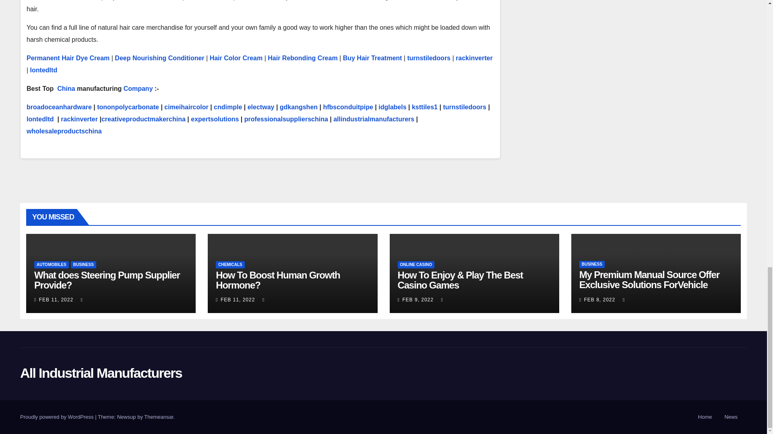 The height and width of the screenshot is (434, 773). What do you see at coordinates (228, 107) in the screenshot?
I see `cndimple` at bounding box center [228, 107].